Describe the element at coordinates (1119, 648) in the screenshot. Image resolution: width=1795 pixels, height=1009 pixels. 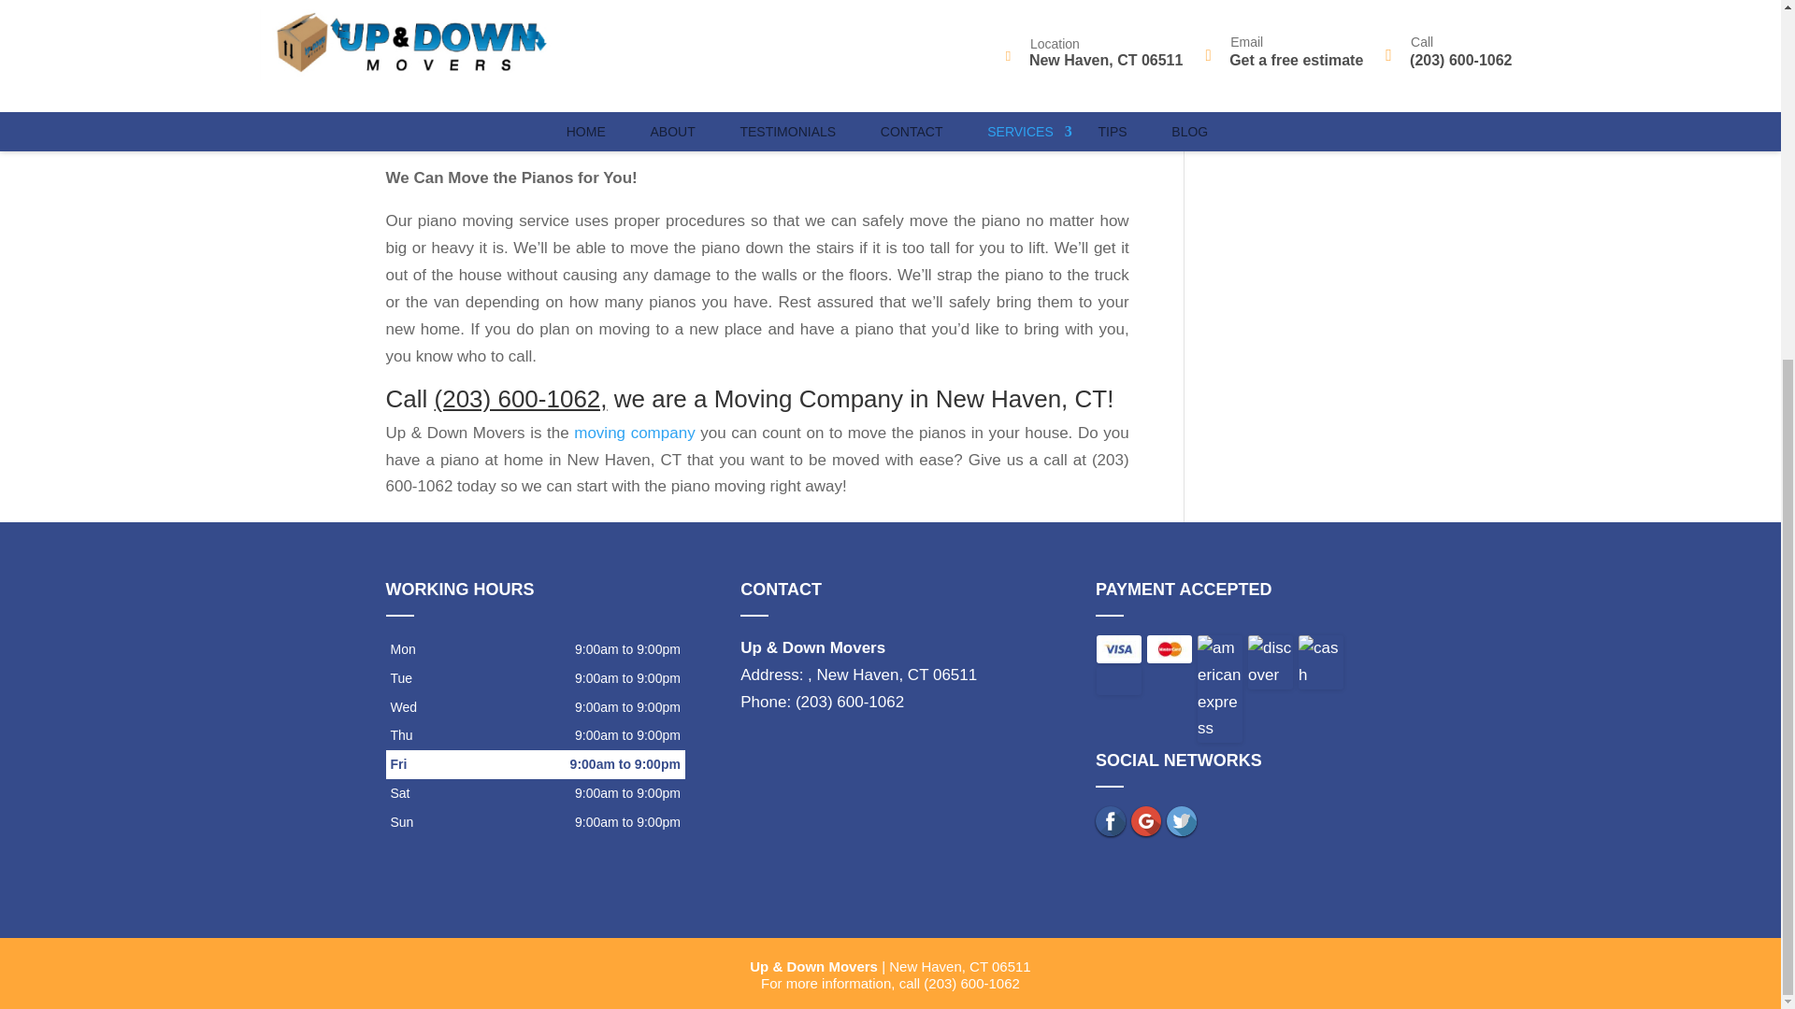
I see `visa payment accepted` at that location.